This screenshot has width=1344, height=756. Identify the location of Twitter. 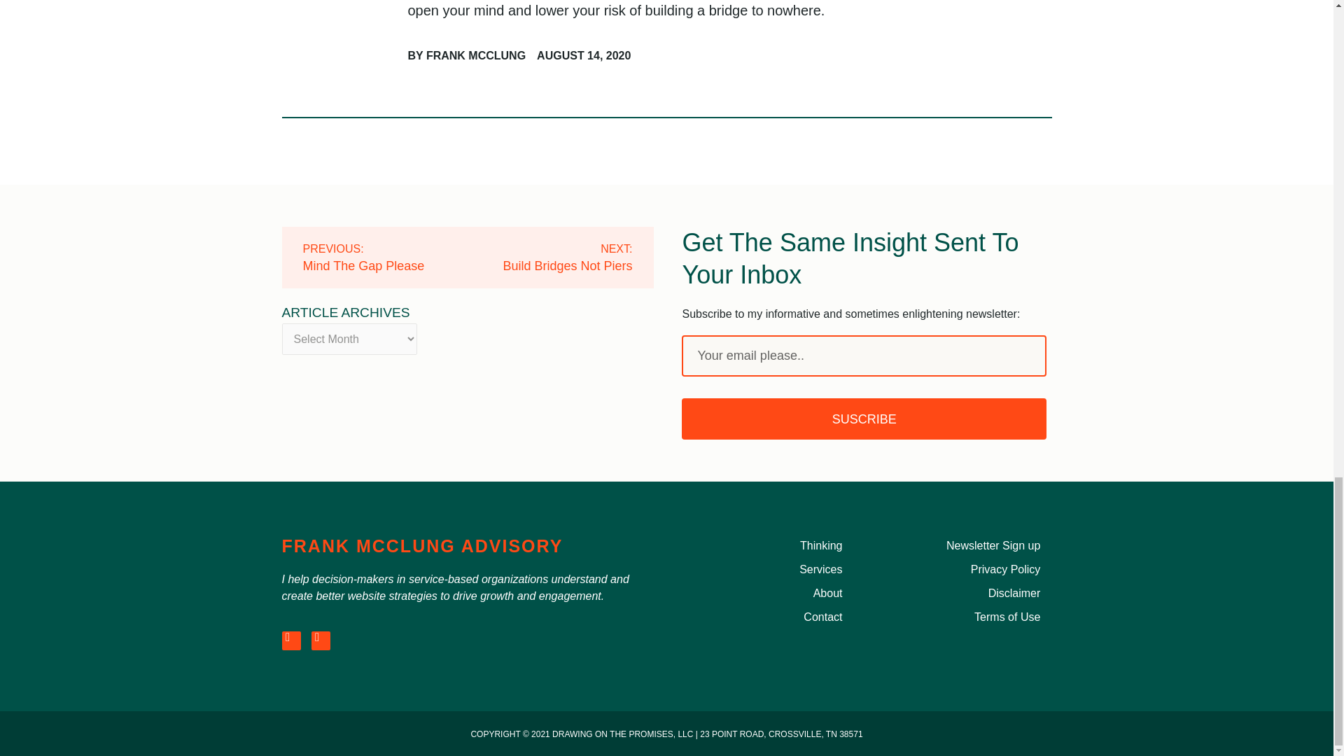
(384, 258).